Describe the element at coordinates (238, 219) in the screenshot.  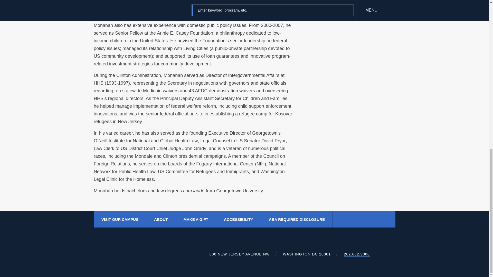
I see `ACCESSIBILITY` at that location.